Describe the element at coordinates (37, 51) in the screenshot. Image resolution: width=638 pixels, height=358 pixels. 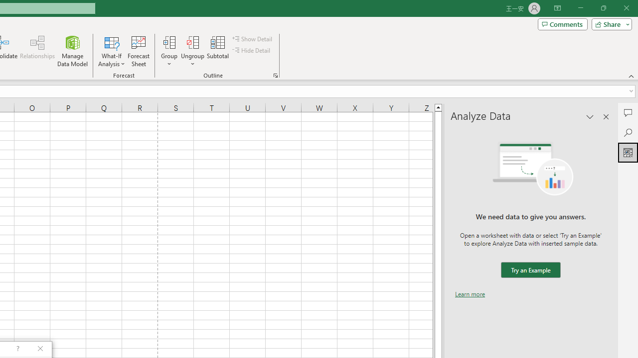
I see `Relationships` at that location.